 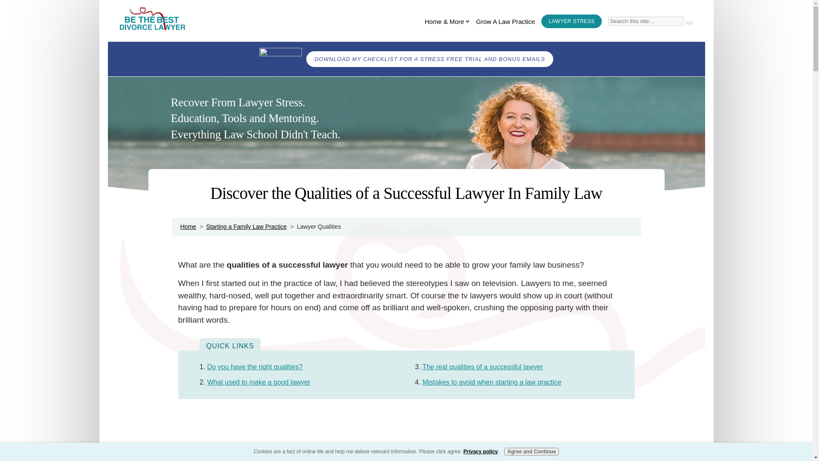 I want to click on The real qualities of a successful lawyer, so click(x=482, y=367).